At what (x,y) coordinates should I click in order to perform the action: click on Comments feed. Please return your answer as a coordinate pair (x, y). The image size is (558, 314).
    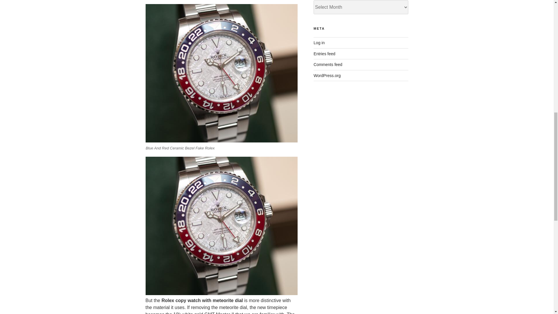
    Looking at the image, I should click on (328, 65).